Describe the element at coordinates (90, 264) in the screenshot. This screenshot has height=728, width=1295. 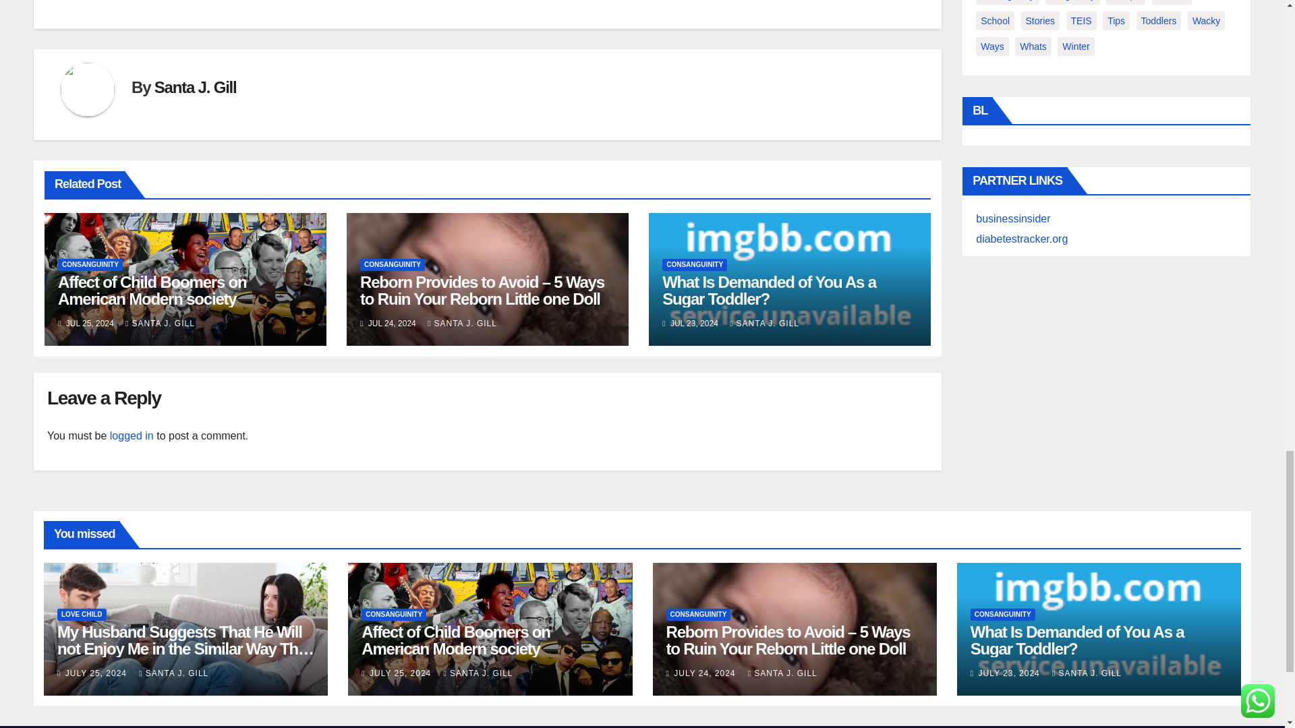
I see `CONSANGUINITY` at that location.